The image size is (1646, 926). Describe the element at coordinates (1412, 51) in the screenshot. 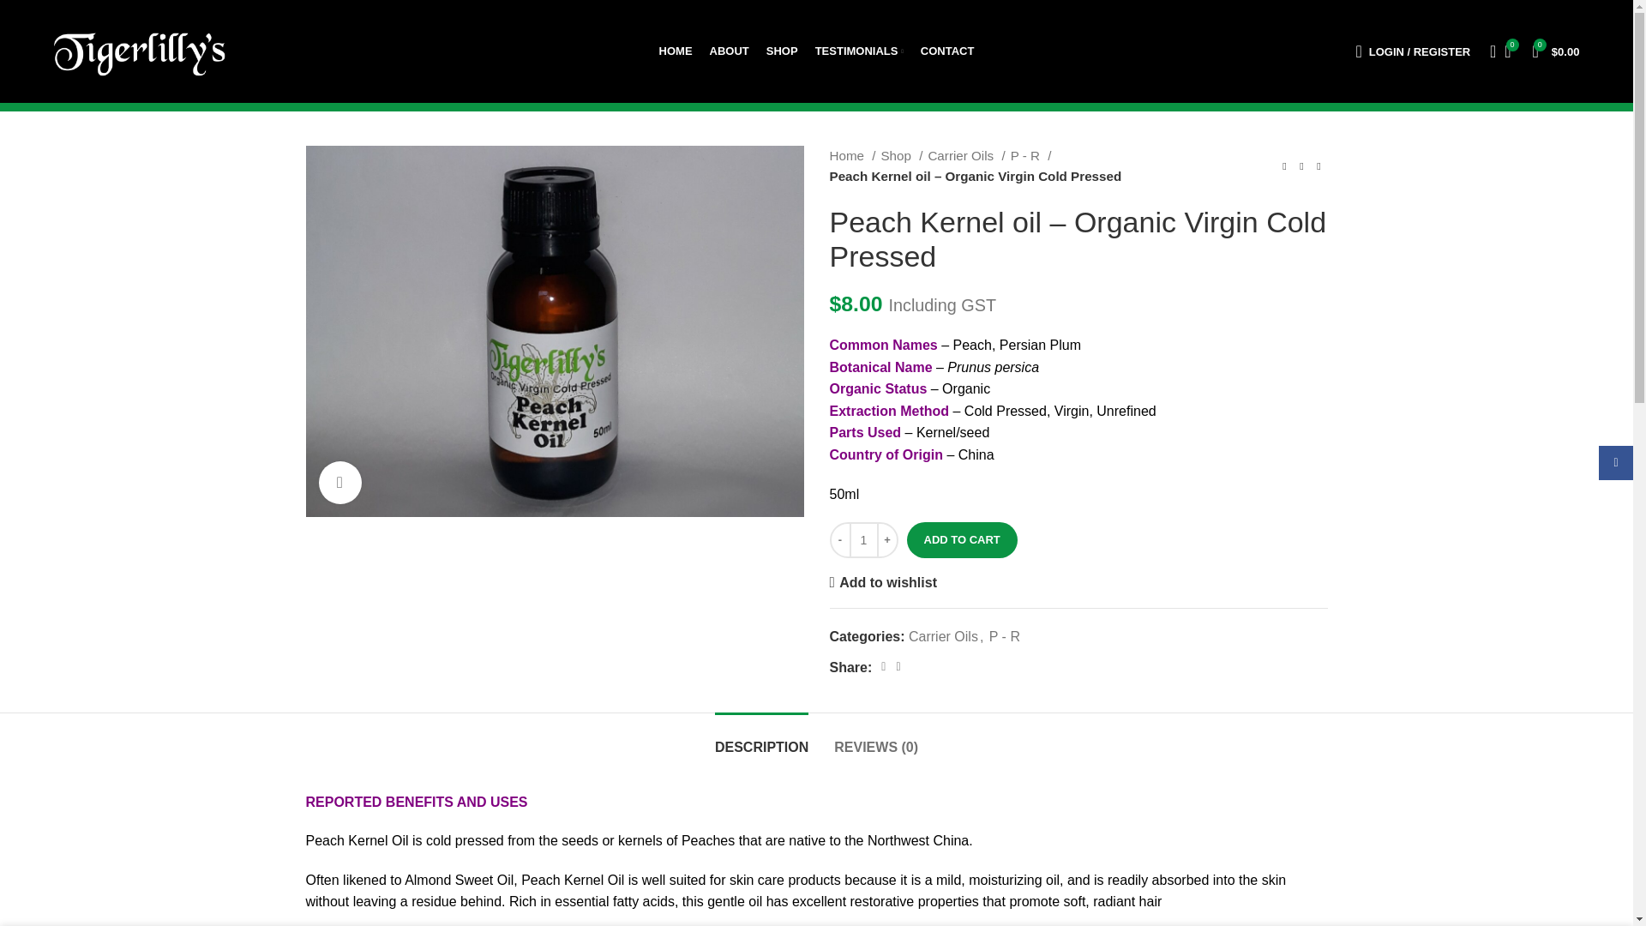

I see `My account` at that location.